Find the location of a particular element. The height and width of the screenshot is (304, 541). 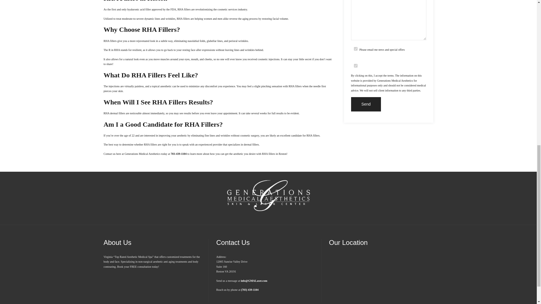

1 is located at coordinates (356, 65).